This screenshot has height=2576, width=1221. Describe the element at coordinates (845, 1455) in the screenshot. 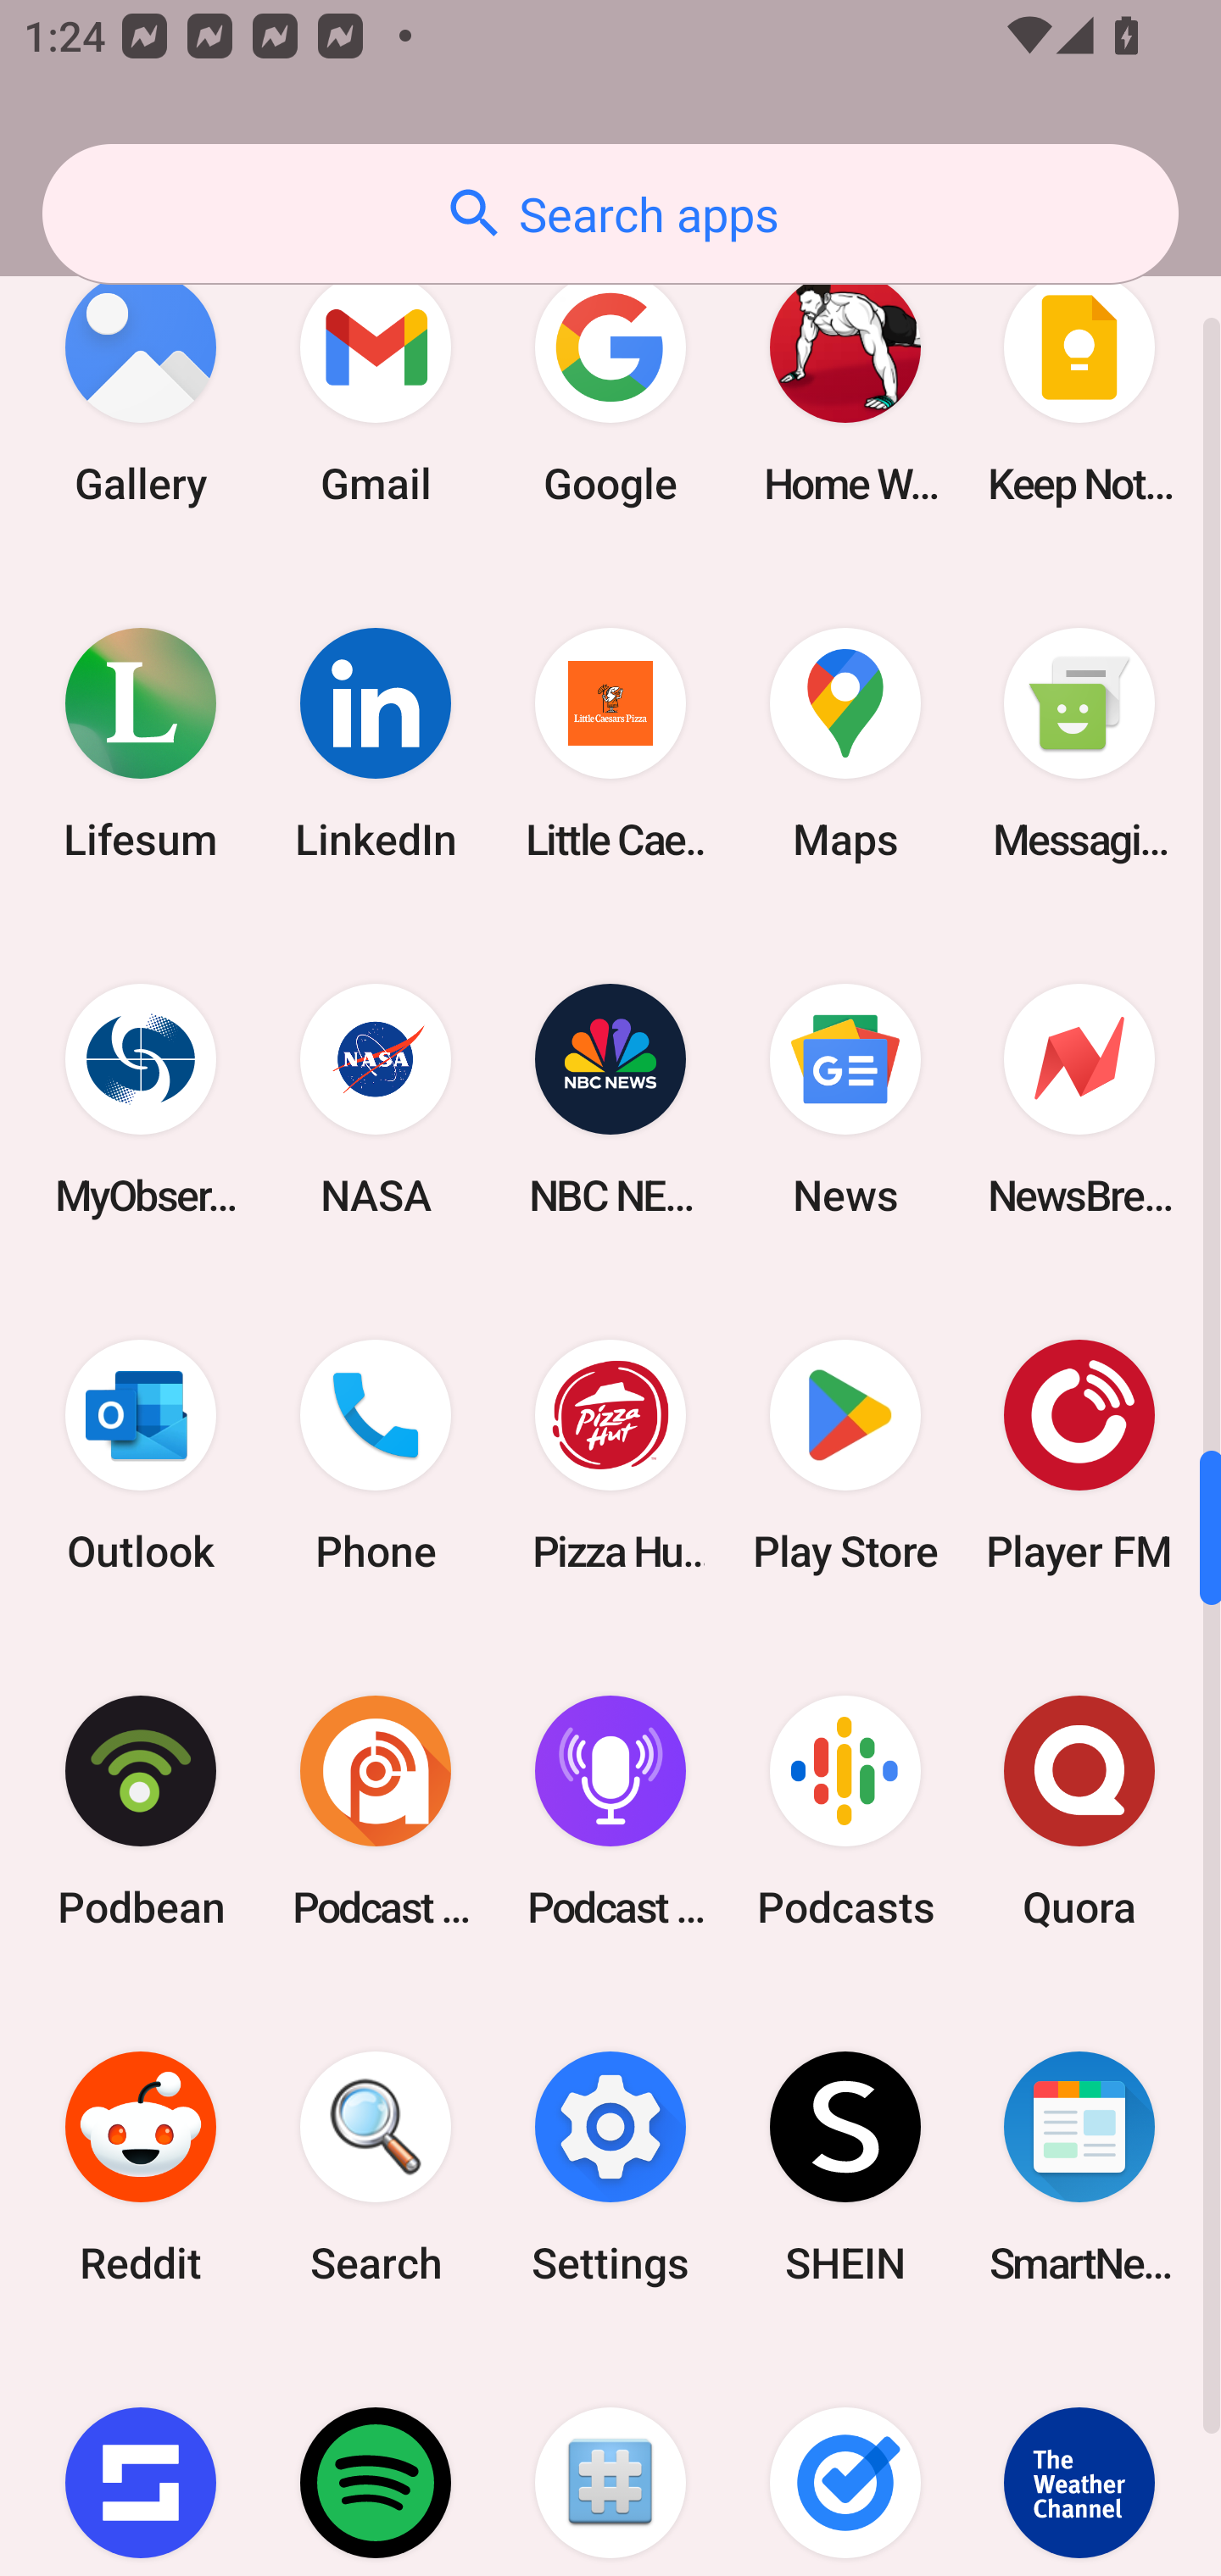

I see `Play Store` at that location.